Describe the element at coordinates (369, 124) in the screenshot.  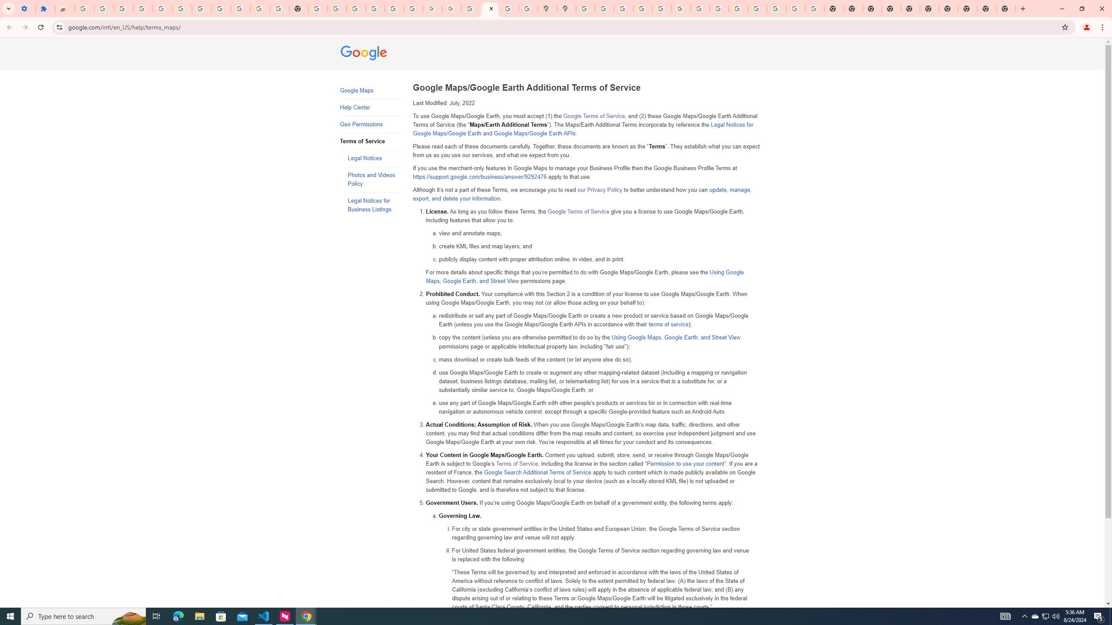
I see `Geo Permissions` at that location.